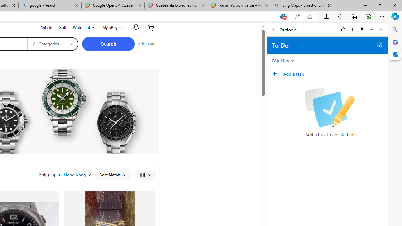 This screenshot has height=226, width=402. What do you see at coordinates (379, 45) in the screenshot?
I see `Open in new tab` at bounding box center [379, 45].